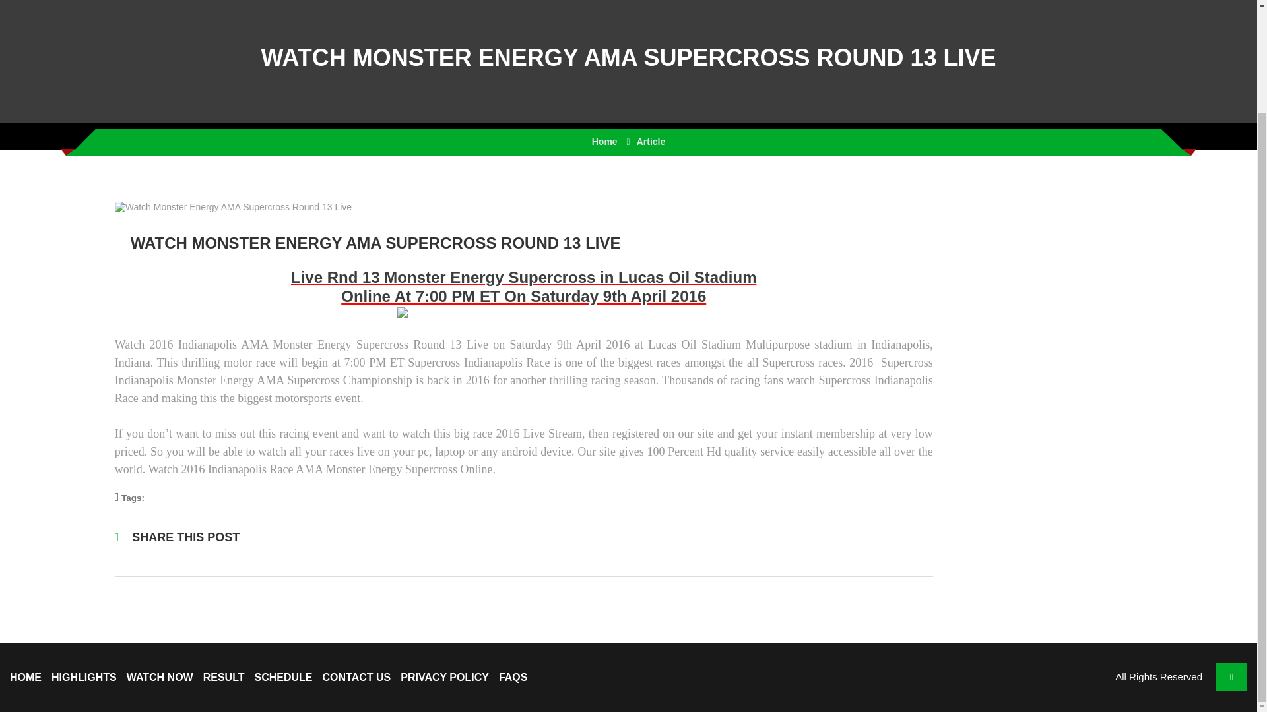 This screenshot has width=1267, height=712. I want to click on Home, so click(604, 141).